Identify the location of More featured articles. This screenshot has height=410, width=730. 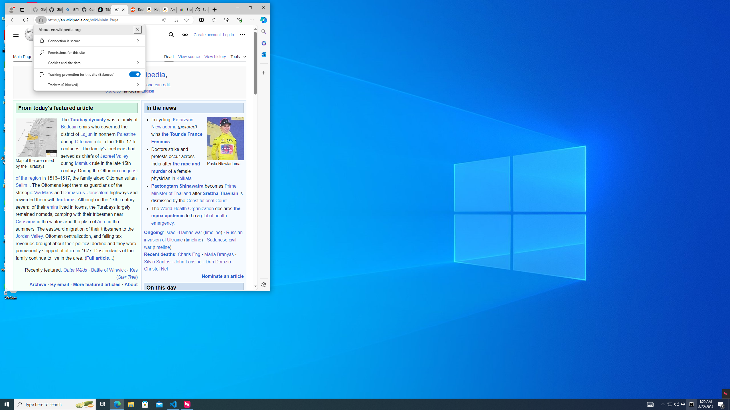
(97, 284).